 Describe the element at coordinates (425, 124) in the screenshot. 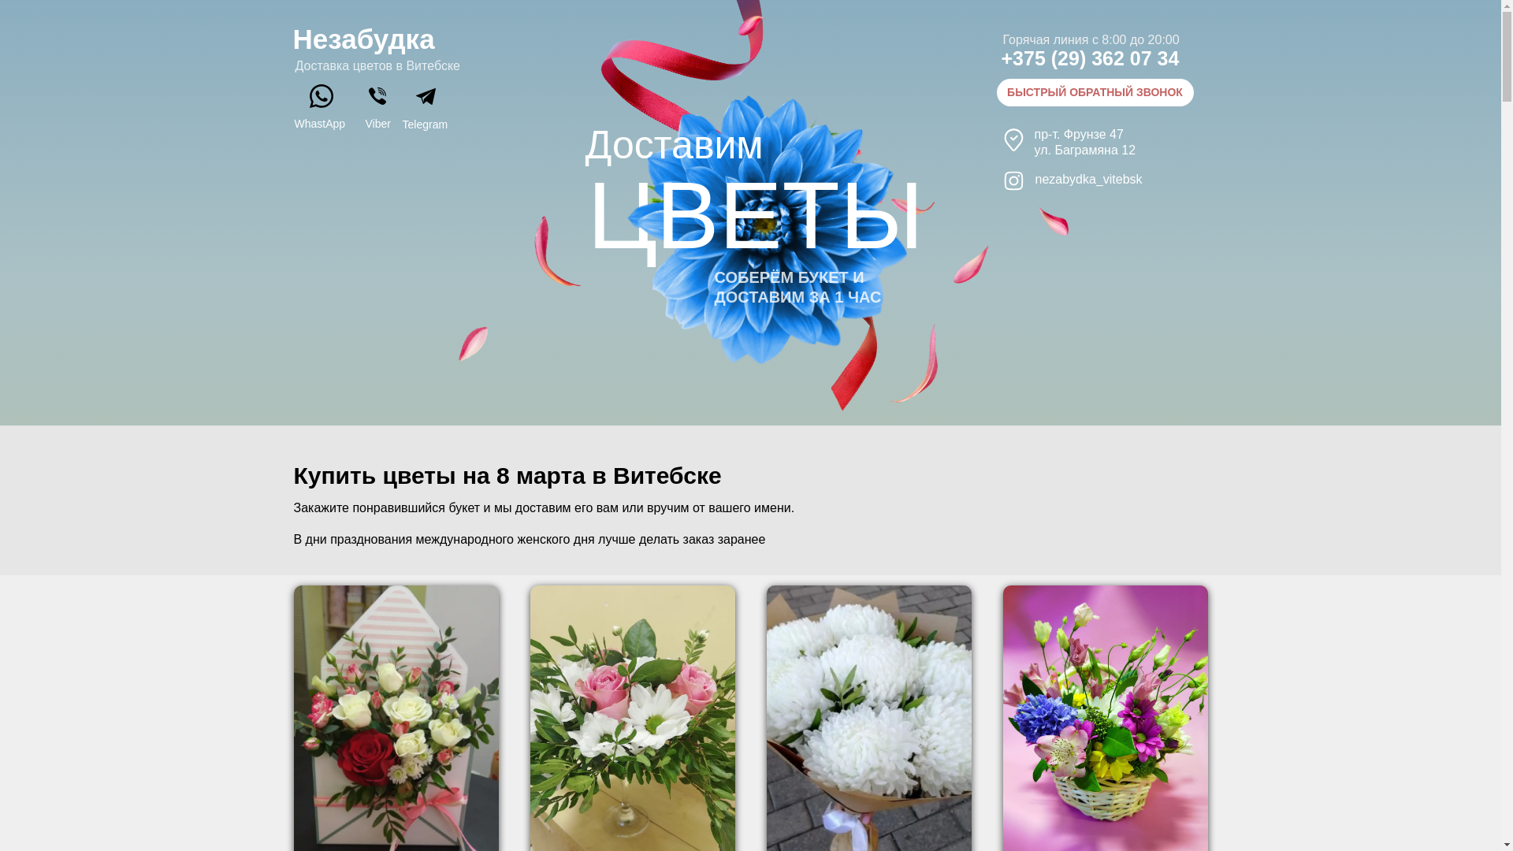

I see `Telegram` at that location.